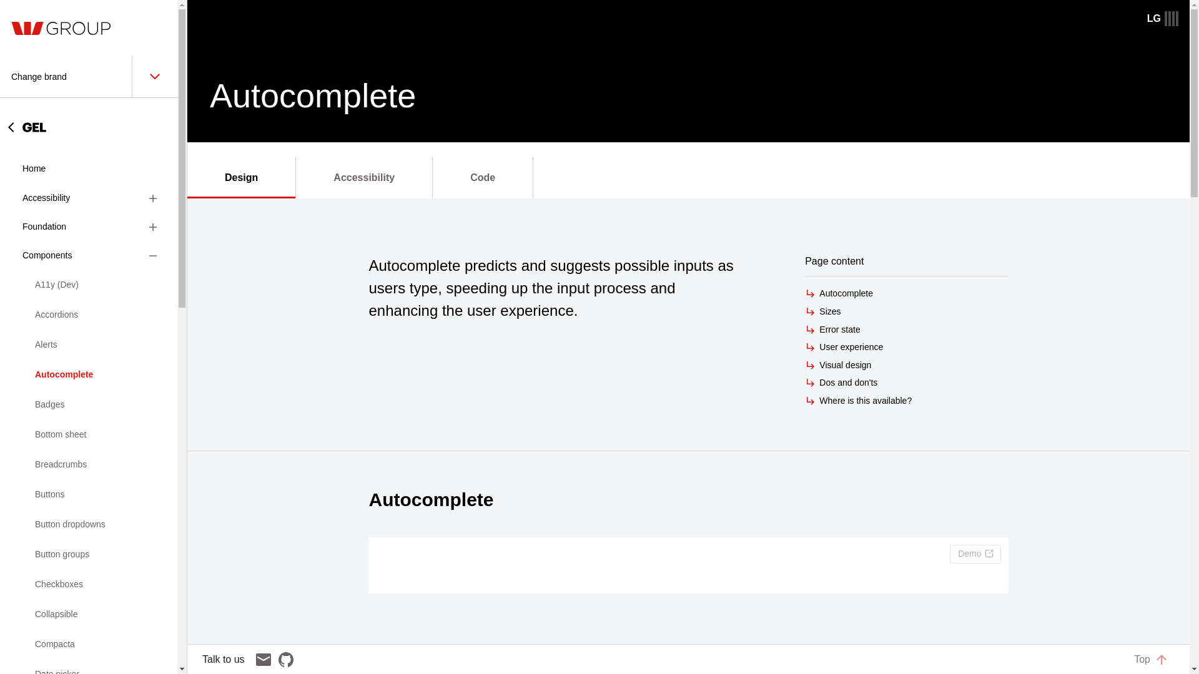  I want to click on Button groups, so click(89, 554).